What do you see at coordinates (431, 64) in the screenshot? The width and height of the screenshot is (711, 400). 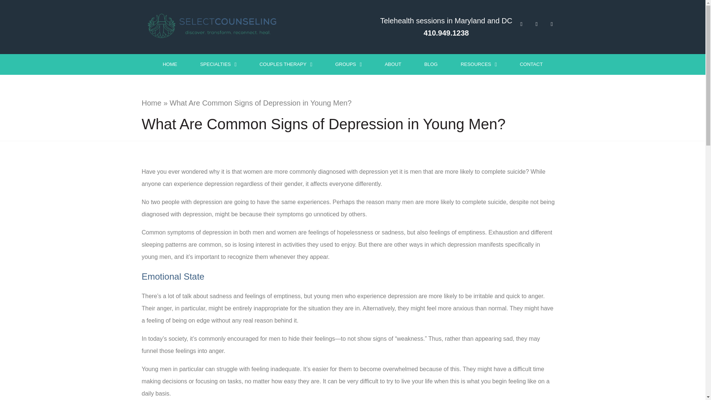 I see `BLOG` at bounding box center [431, 64].